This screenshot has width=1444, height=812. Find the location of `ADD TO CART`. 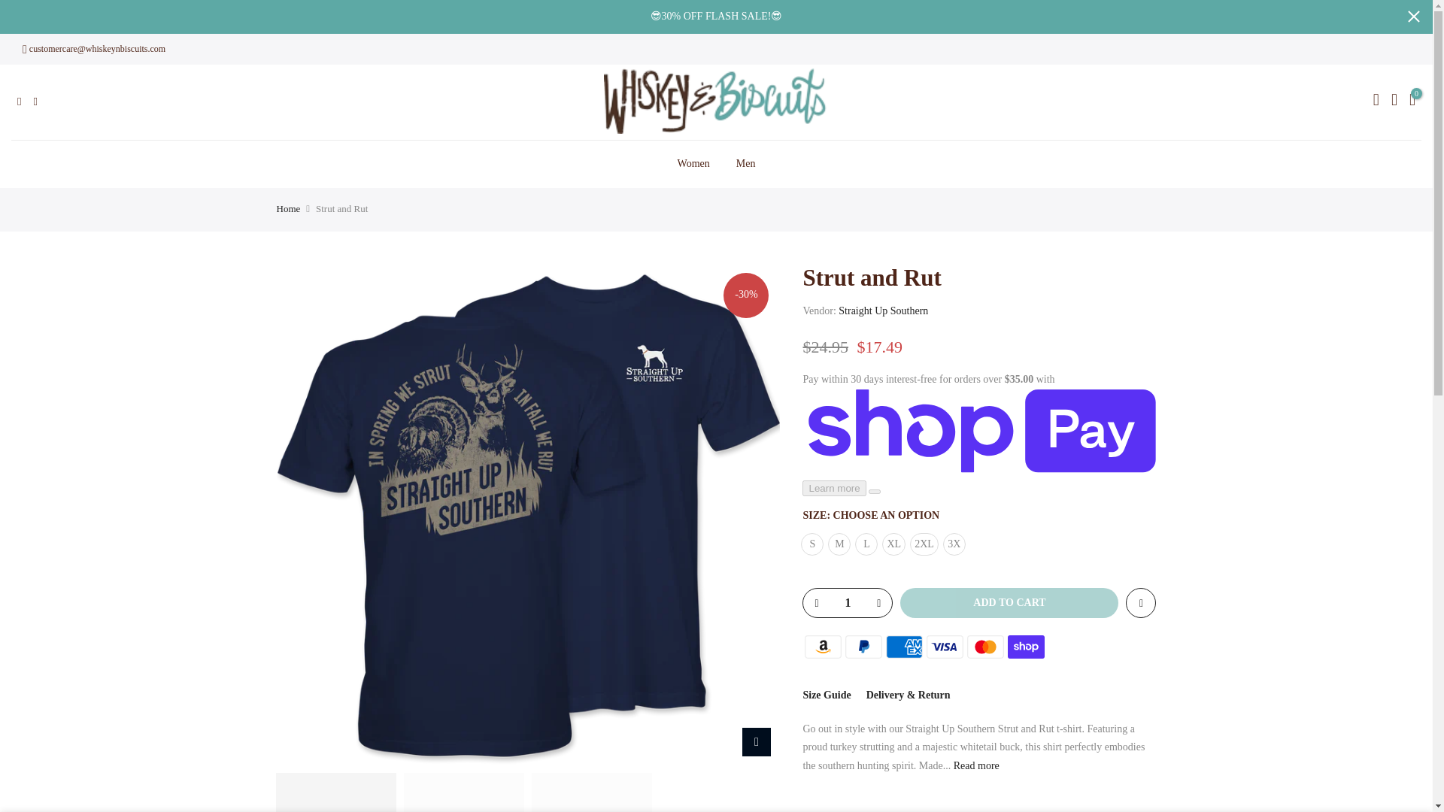

ADD TO CART is located at coordinates (1009, 602).